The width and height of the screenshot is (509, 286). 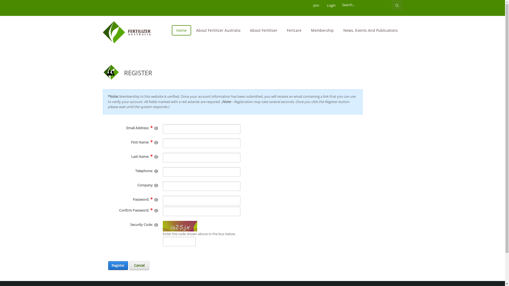 What do you see at coordinates (397, 5) in the screenshot?
I see `Search` at bounding box center [397, 5].